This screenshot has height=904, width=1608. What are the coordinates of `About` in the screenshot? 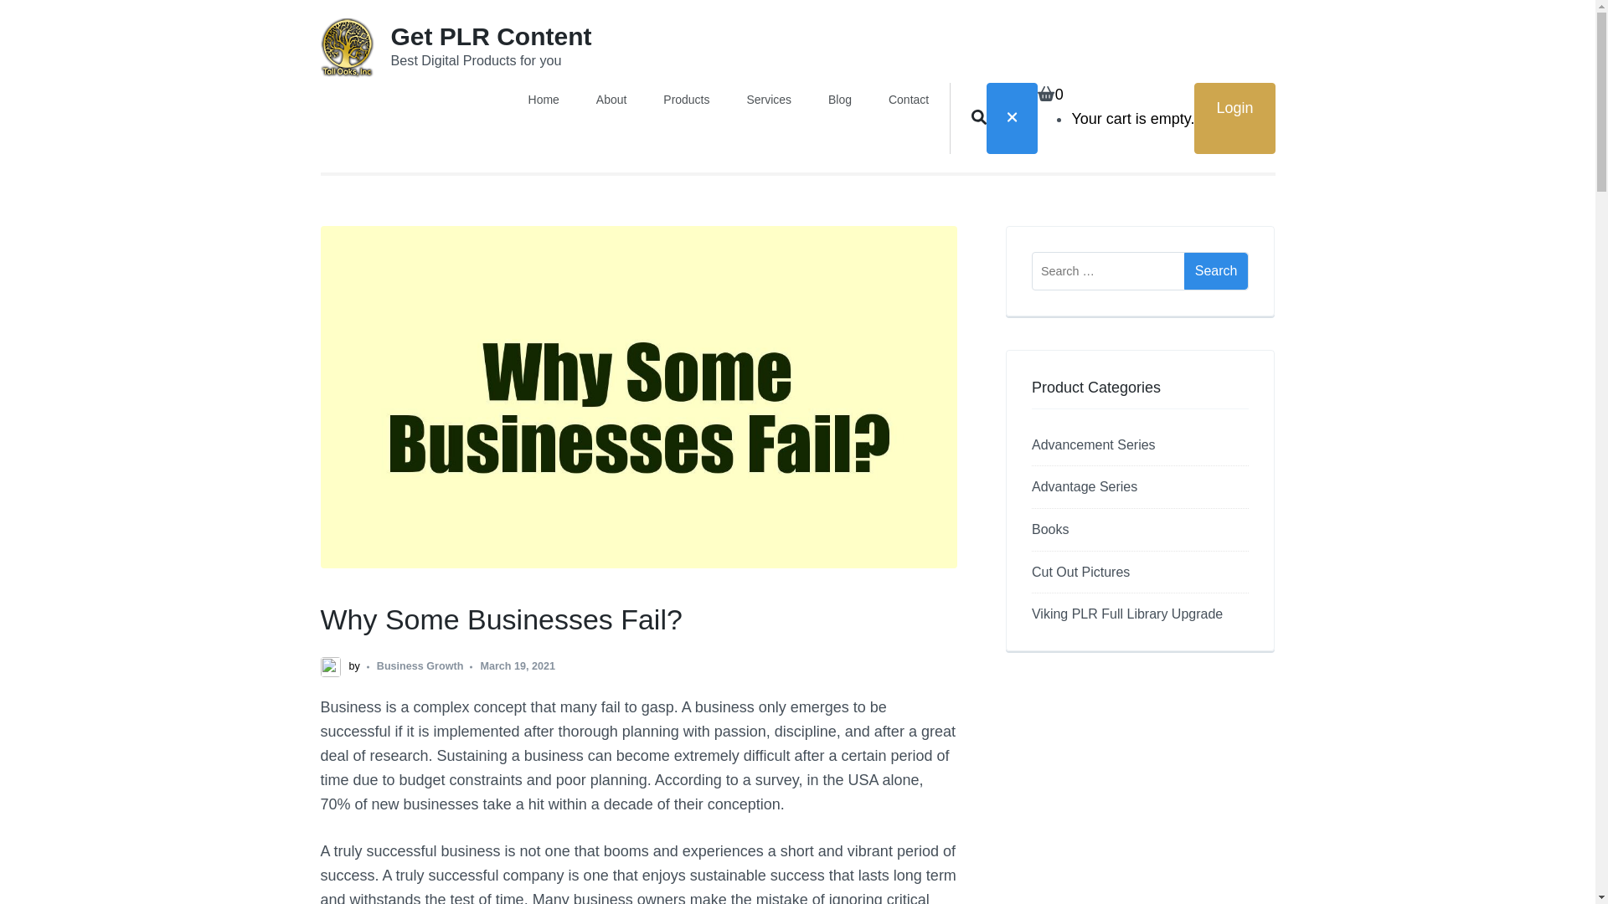 It's located at (611, 99).